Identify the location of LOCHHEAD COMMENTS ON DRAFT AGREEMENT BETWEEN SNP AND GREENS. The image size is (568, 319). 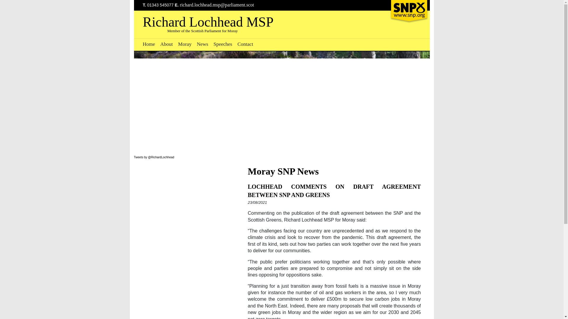
(334, 191).